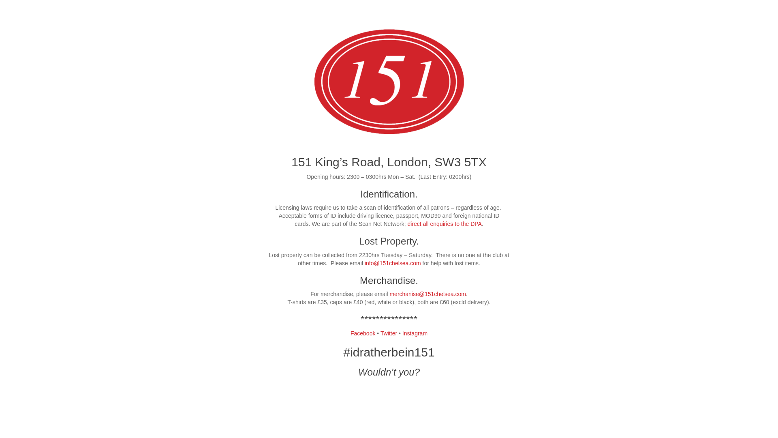 The width and height of the screenshot is (778, 438). Describe the element at coordinates (363, 333) in the screenshot. I see `Facebook` at that location.